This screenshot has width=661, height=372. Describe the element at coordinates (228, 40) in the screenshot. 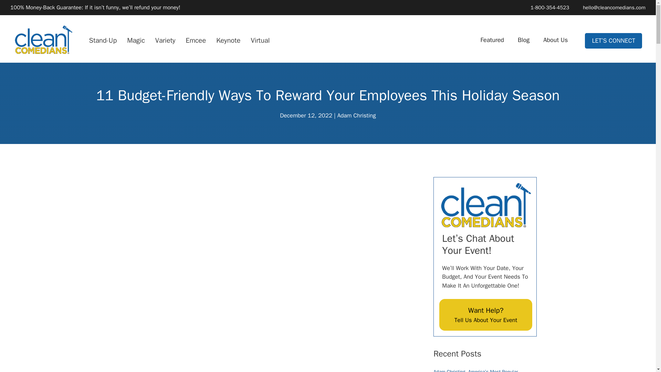

I see `Keynote` at that location.